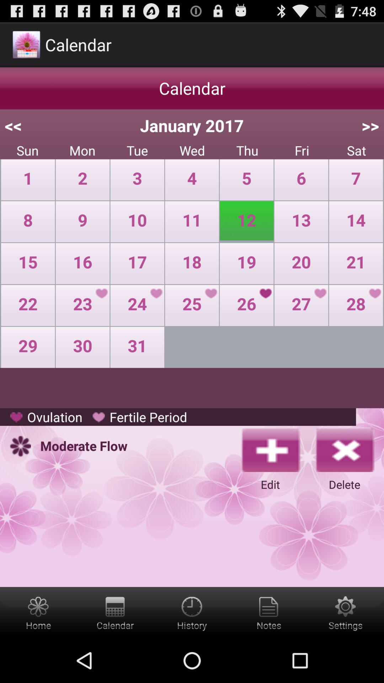 Image resolution: width=384 pixels, height=683 pixels. I want to click on go to home, so click(38, 613).